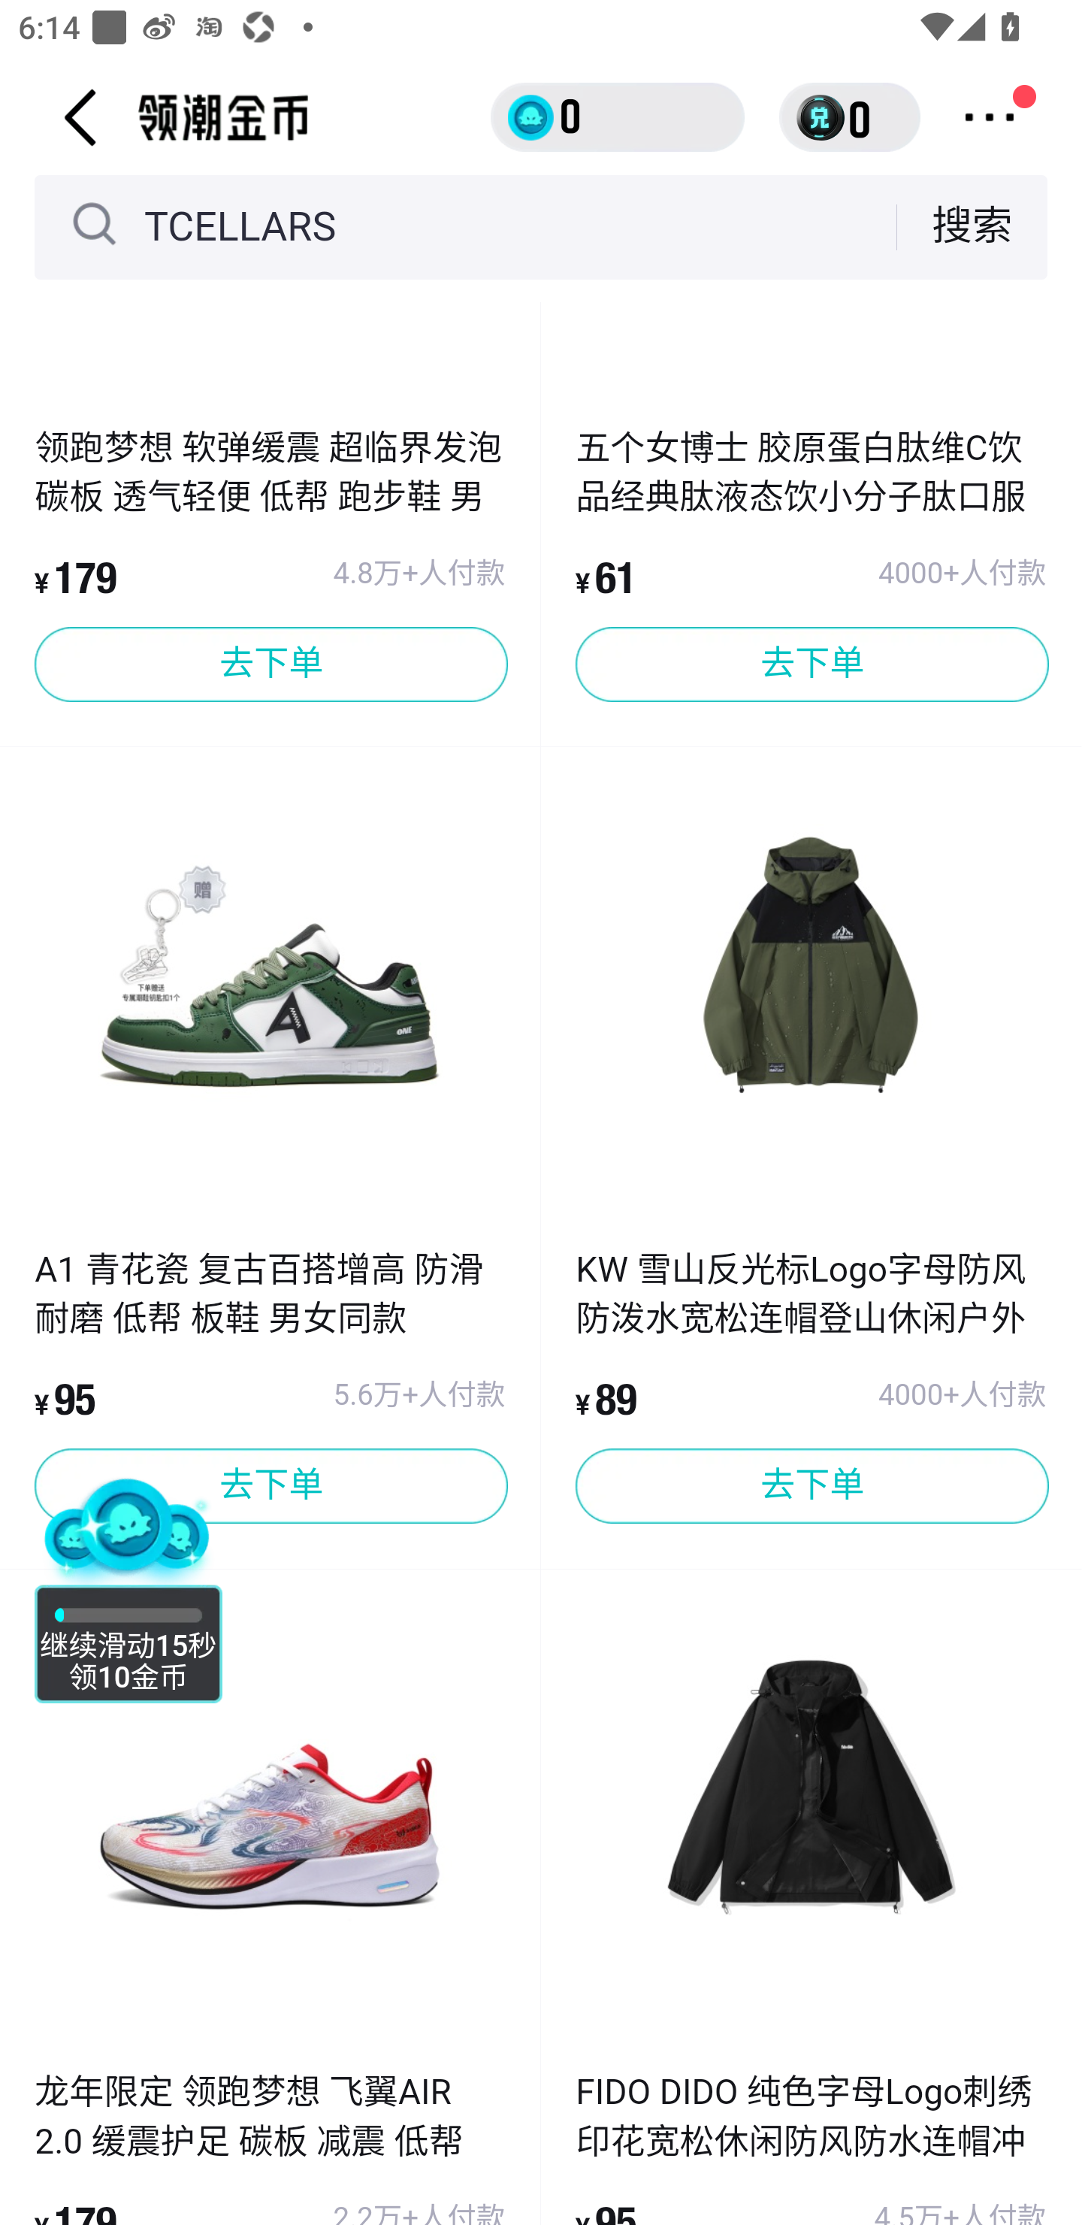 The image size is (1082, 2225). Describe the element at coordinates (811, 1485) in the screenshot. I see `去下单` at that location.